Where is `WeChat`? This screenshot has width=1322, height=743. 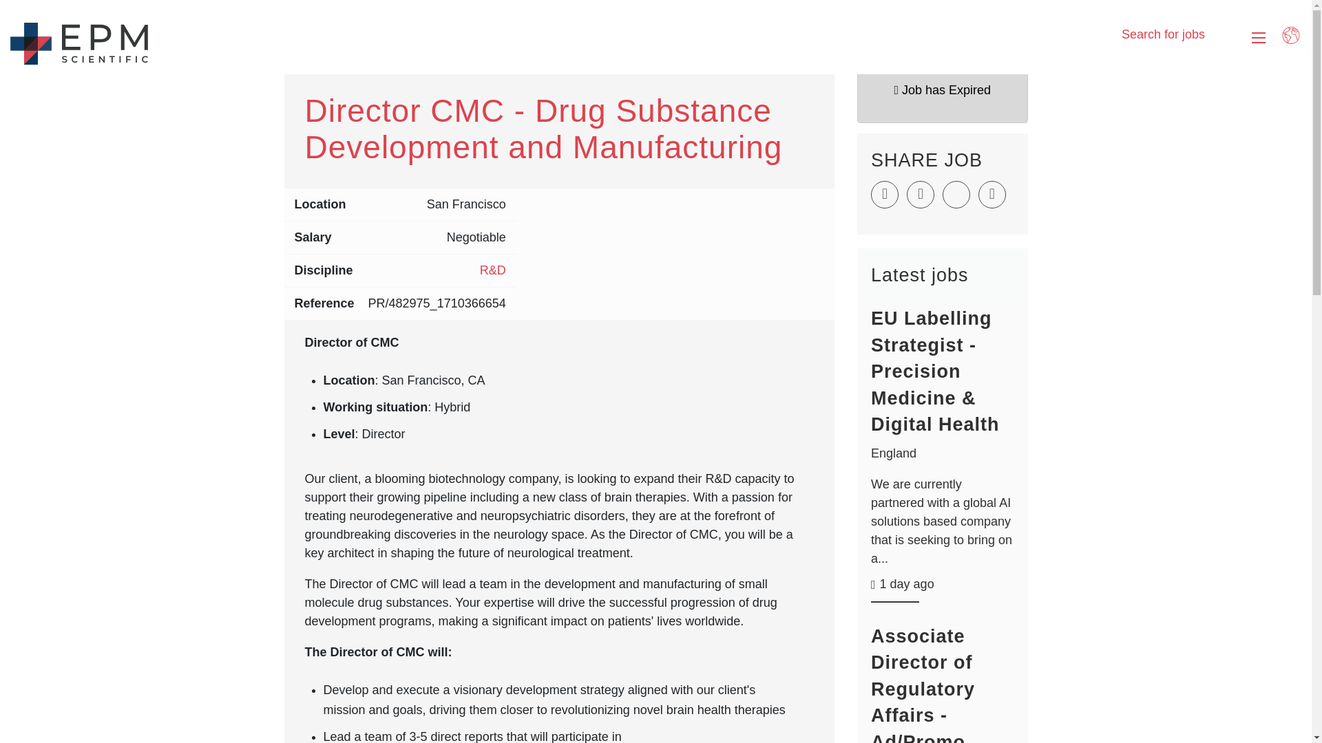 WeChat is located at coordinates (1265, 649).